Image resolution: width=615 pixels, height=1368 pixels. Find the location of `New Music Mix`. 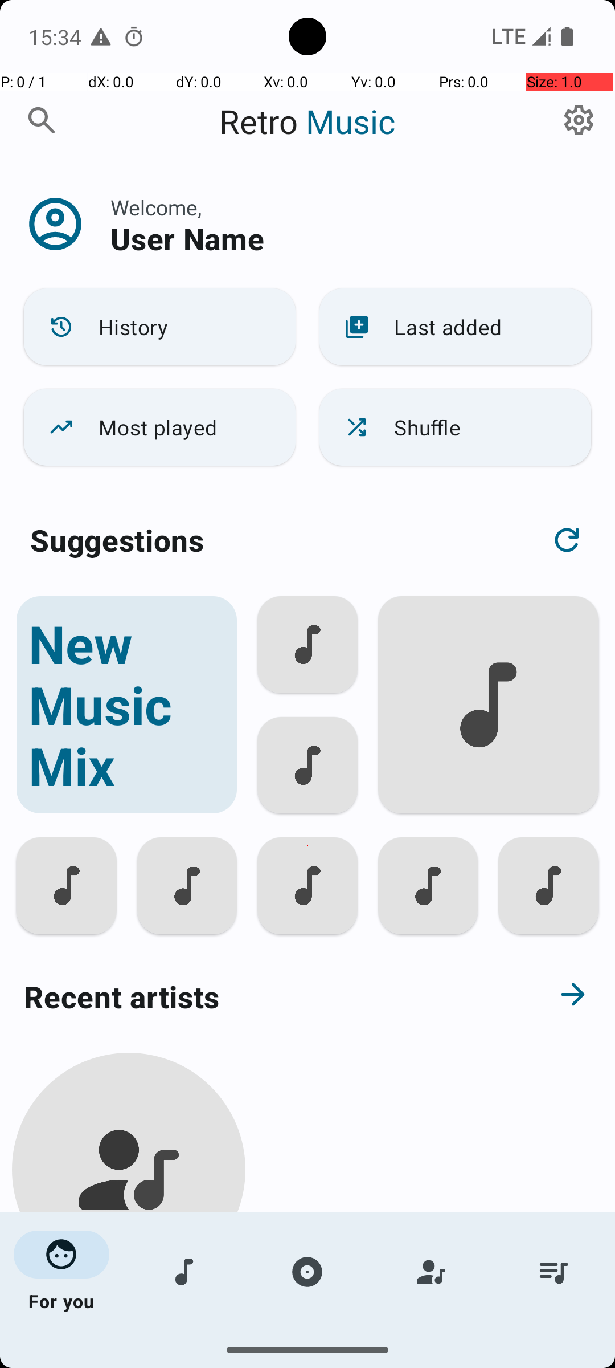

New Music Mix is located at coordinates (126, 705).